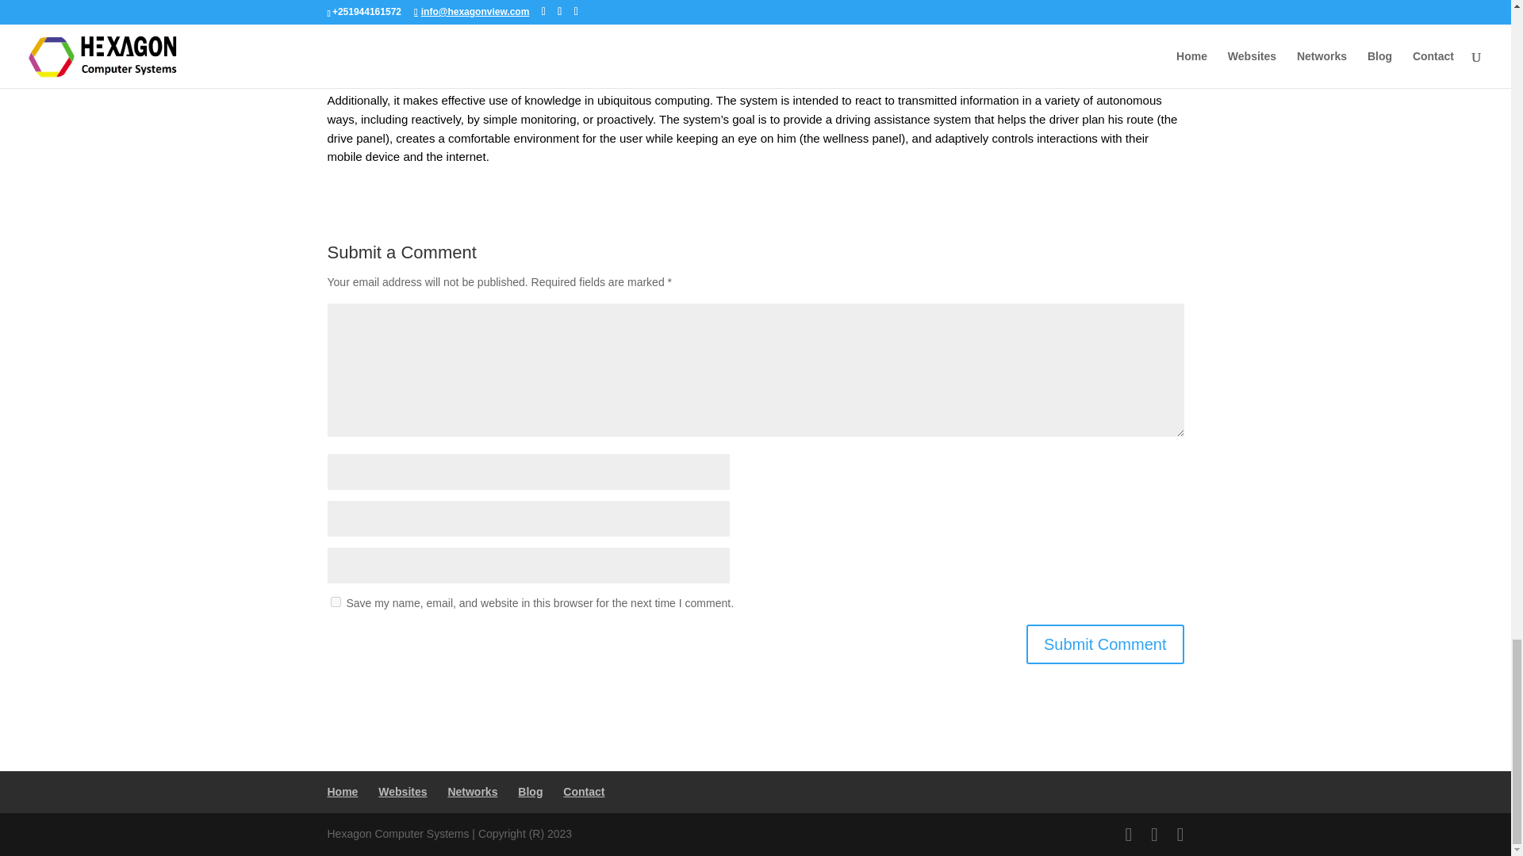  I want to click on yes, so click(335, 601).